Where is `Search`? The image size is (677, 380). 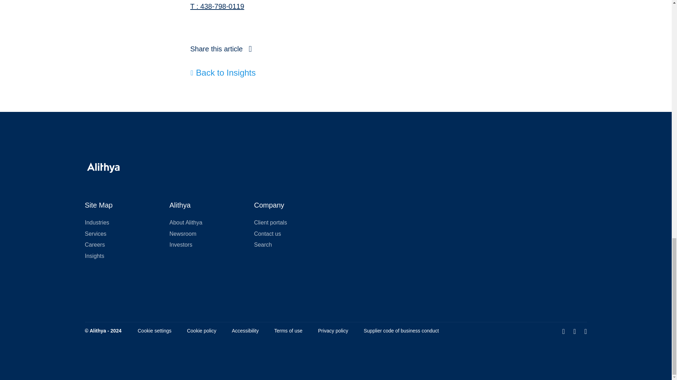 Search is located at coordinates (263, 245).